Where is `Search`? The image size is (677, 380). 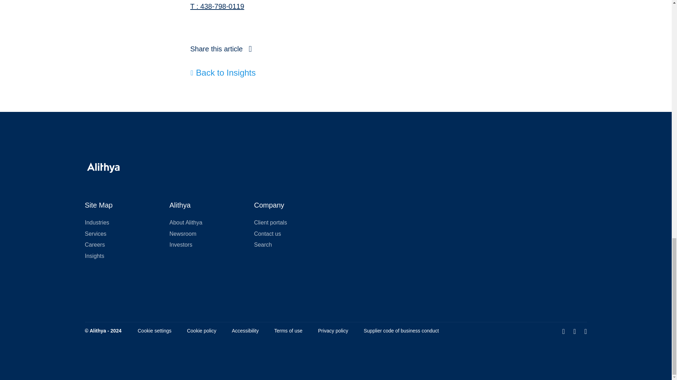 Search is located at coordinates (263, 245).